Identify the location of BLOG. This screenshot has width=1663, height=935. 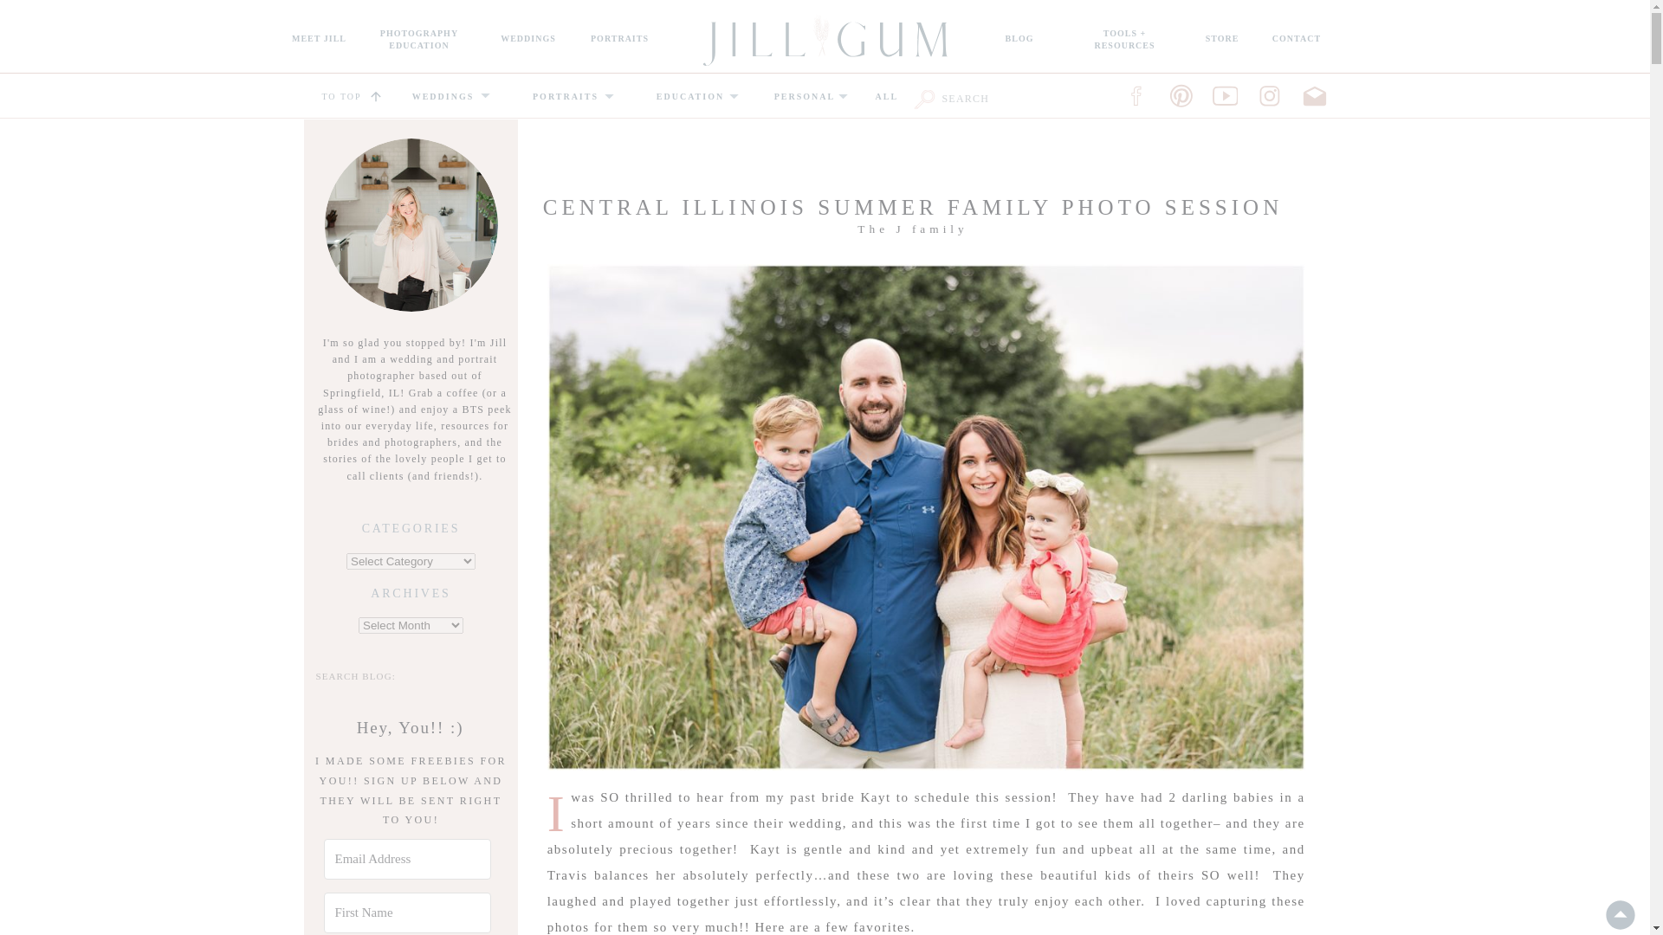
(320, 42).